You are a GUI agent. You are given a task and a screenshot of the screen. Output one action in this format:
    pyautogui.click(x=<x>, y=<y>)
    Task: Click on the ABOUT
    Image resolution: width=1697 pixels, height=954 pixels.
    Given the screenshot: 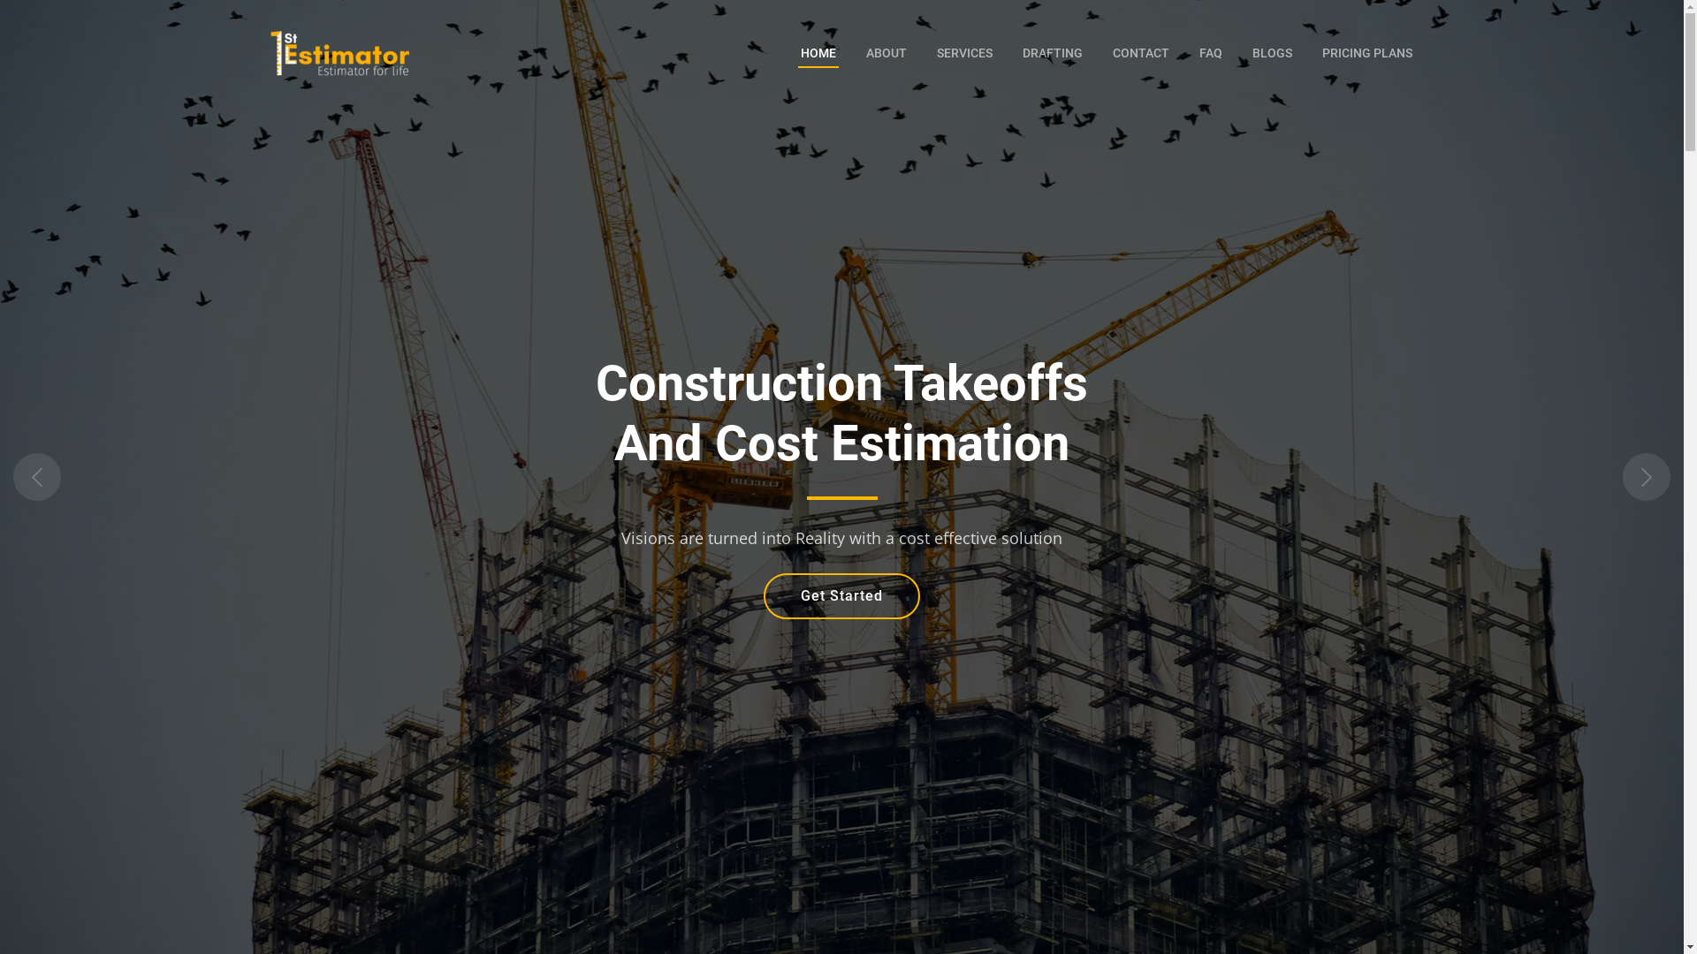 What is the action you would take?
    pyautogui.click(x=886, y=53)
    